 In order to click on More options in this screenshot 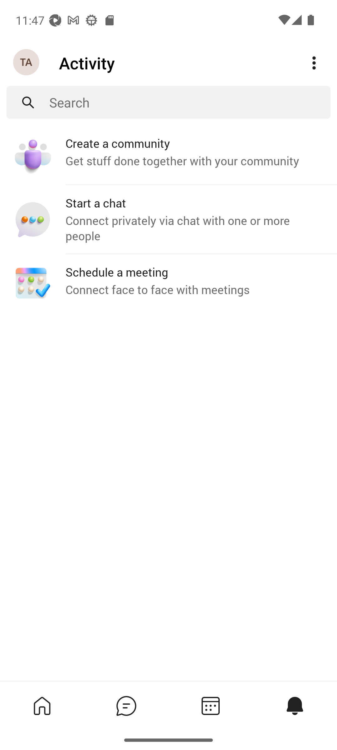, I will do `click(314, 63)`.